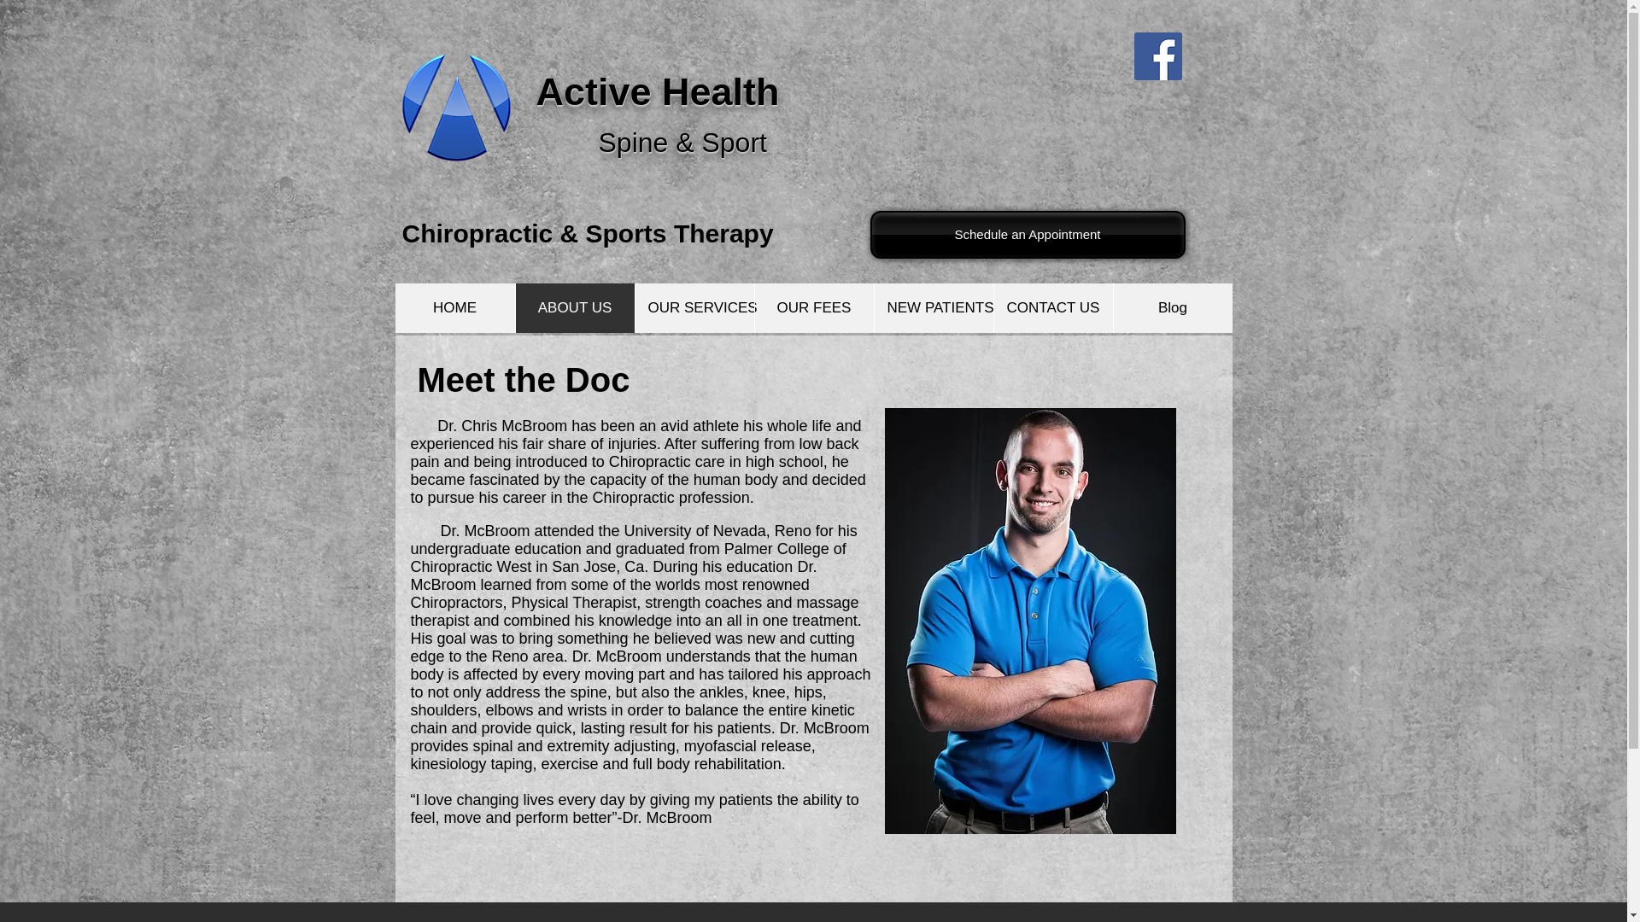  I want to click on OUR FEES, so click(812, 307).